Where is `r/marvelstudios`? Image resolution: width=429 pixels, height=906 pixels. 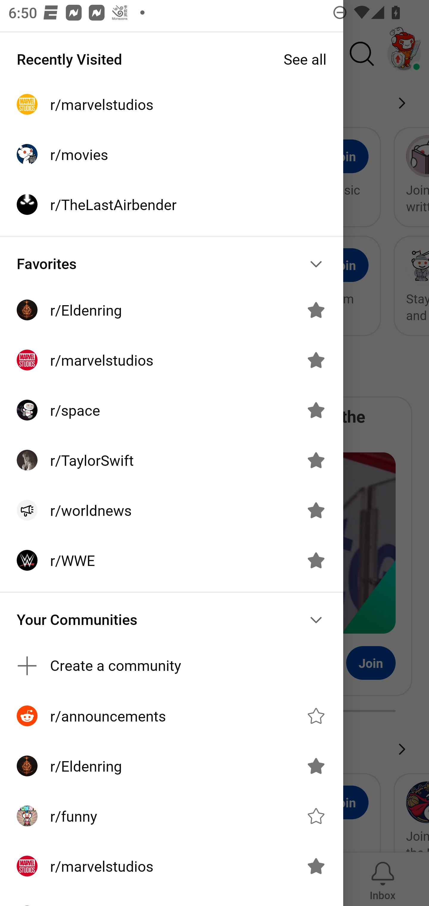
r/marvelstudios is located at coordinates (172, 104).